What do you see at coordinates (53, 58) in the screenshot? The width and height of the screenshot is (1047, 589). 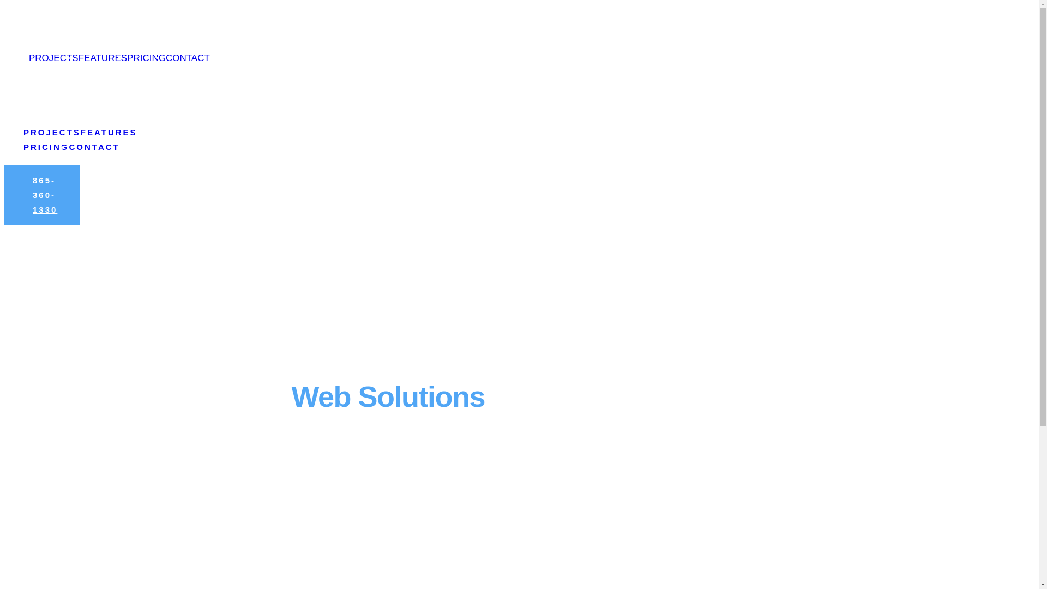 I see `PROJECTS` at bounding box center [53, 58].